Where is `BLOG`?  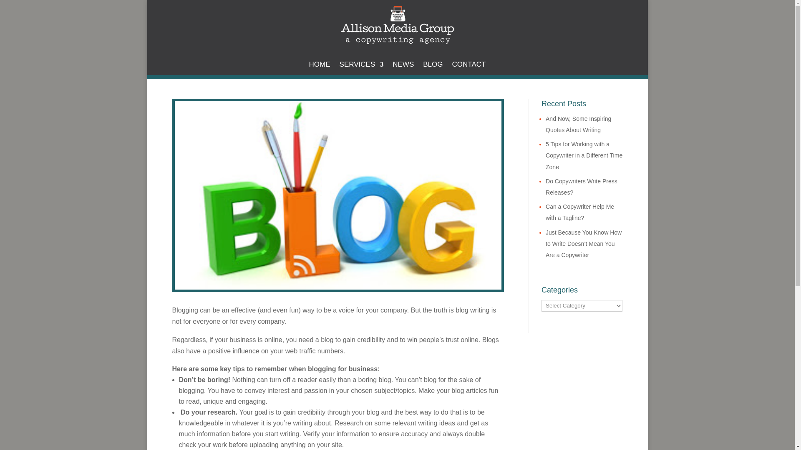 BLOG is located at coordinates (433, 66).